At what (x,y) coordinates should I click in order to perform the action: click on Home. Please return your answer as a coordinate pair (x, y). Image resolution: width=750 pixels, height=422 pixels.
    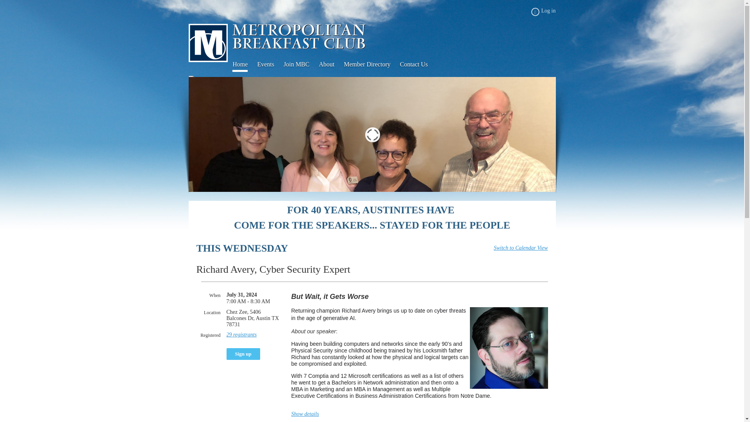
    Looking at the image, I should click on (245, 64).